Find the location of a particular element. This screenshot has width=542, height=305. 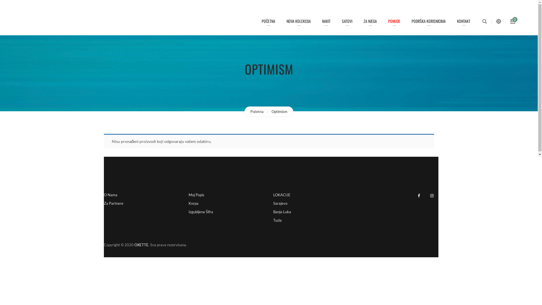

OXETTE is located at coordinates (141, 245).